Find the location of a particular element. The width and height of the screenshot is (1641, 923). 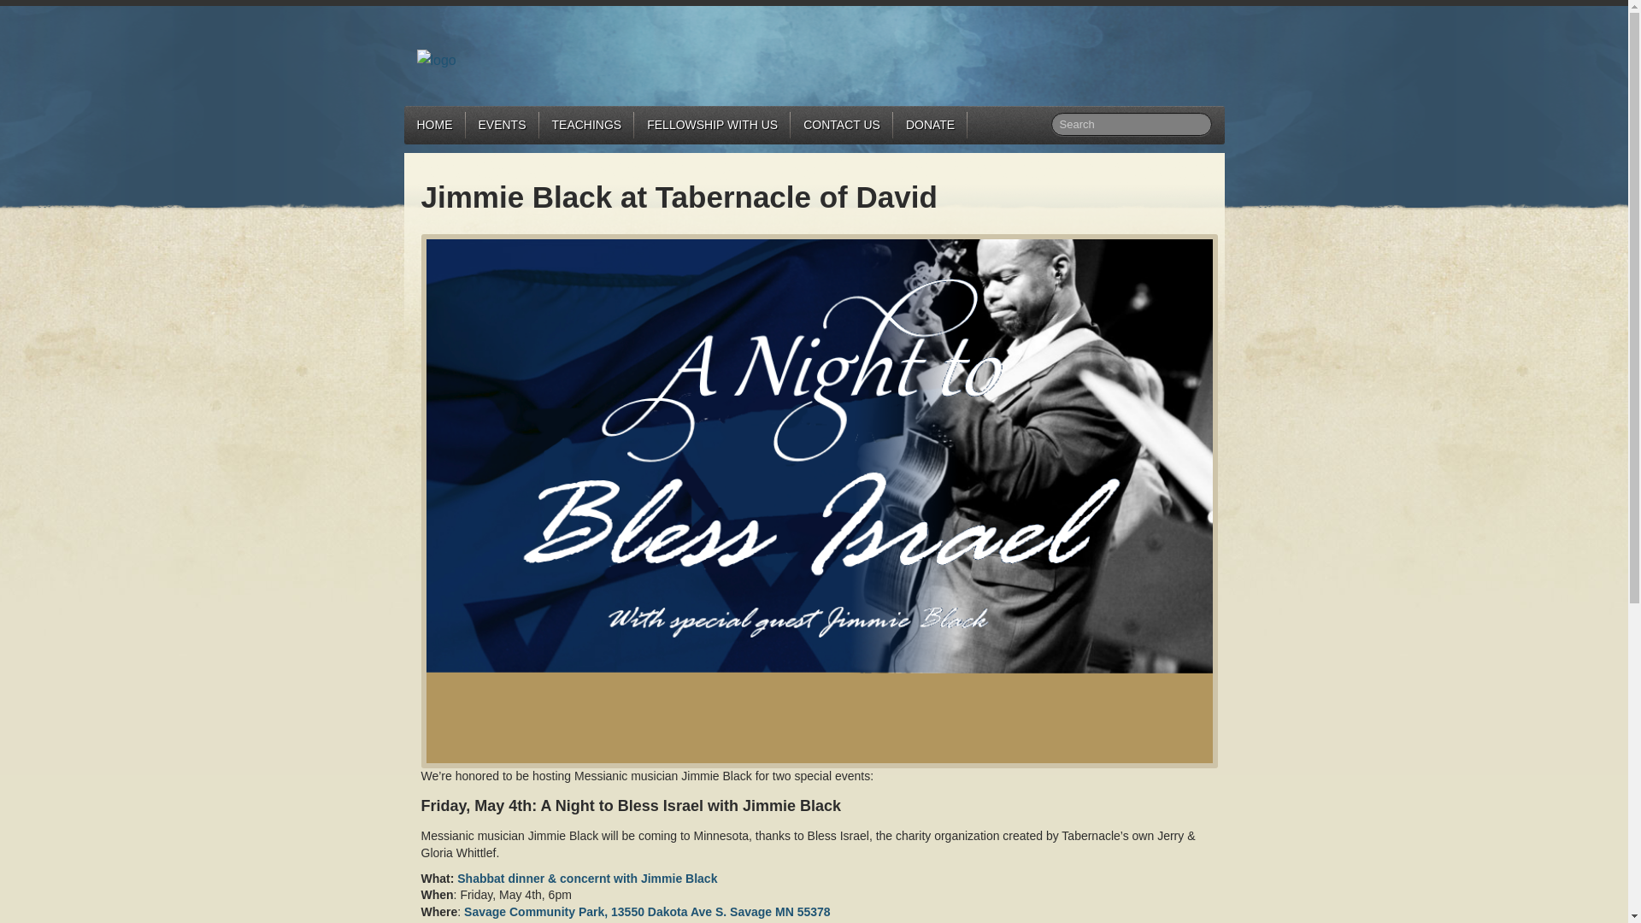

DONATE is located at coordinates (930, 125).